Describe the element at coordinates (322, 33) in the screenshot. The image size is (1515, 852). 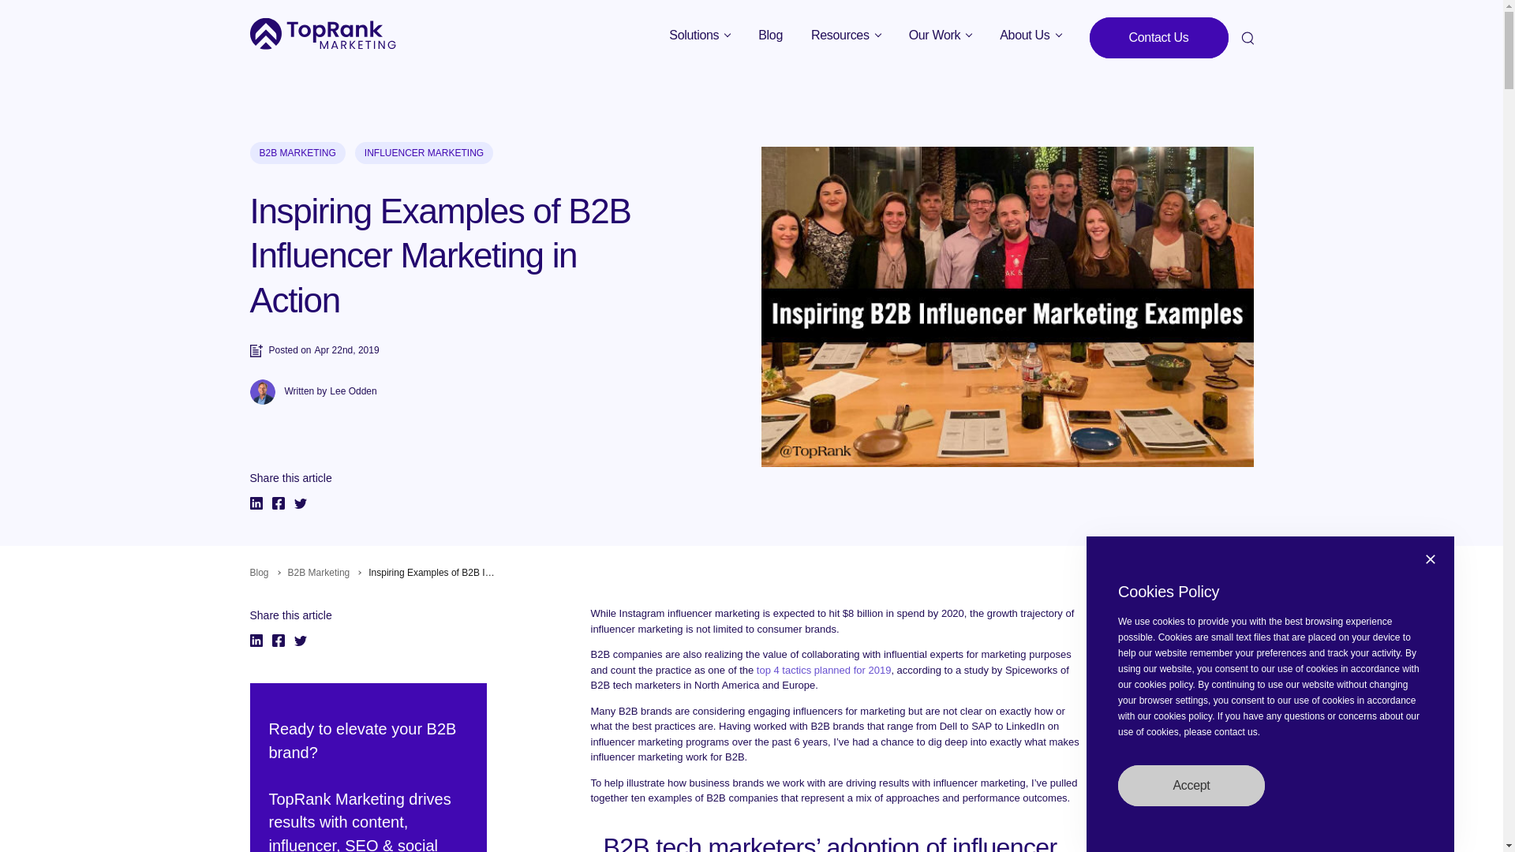
I see `TopRankMarketing logo` at that location.